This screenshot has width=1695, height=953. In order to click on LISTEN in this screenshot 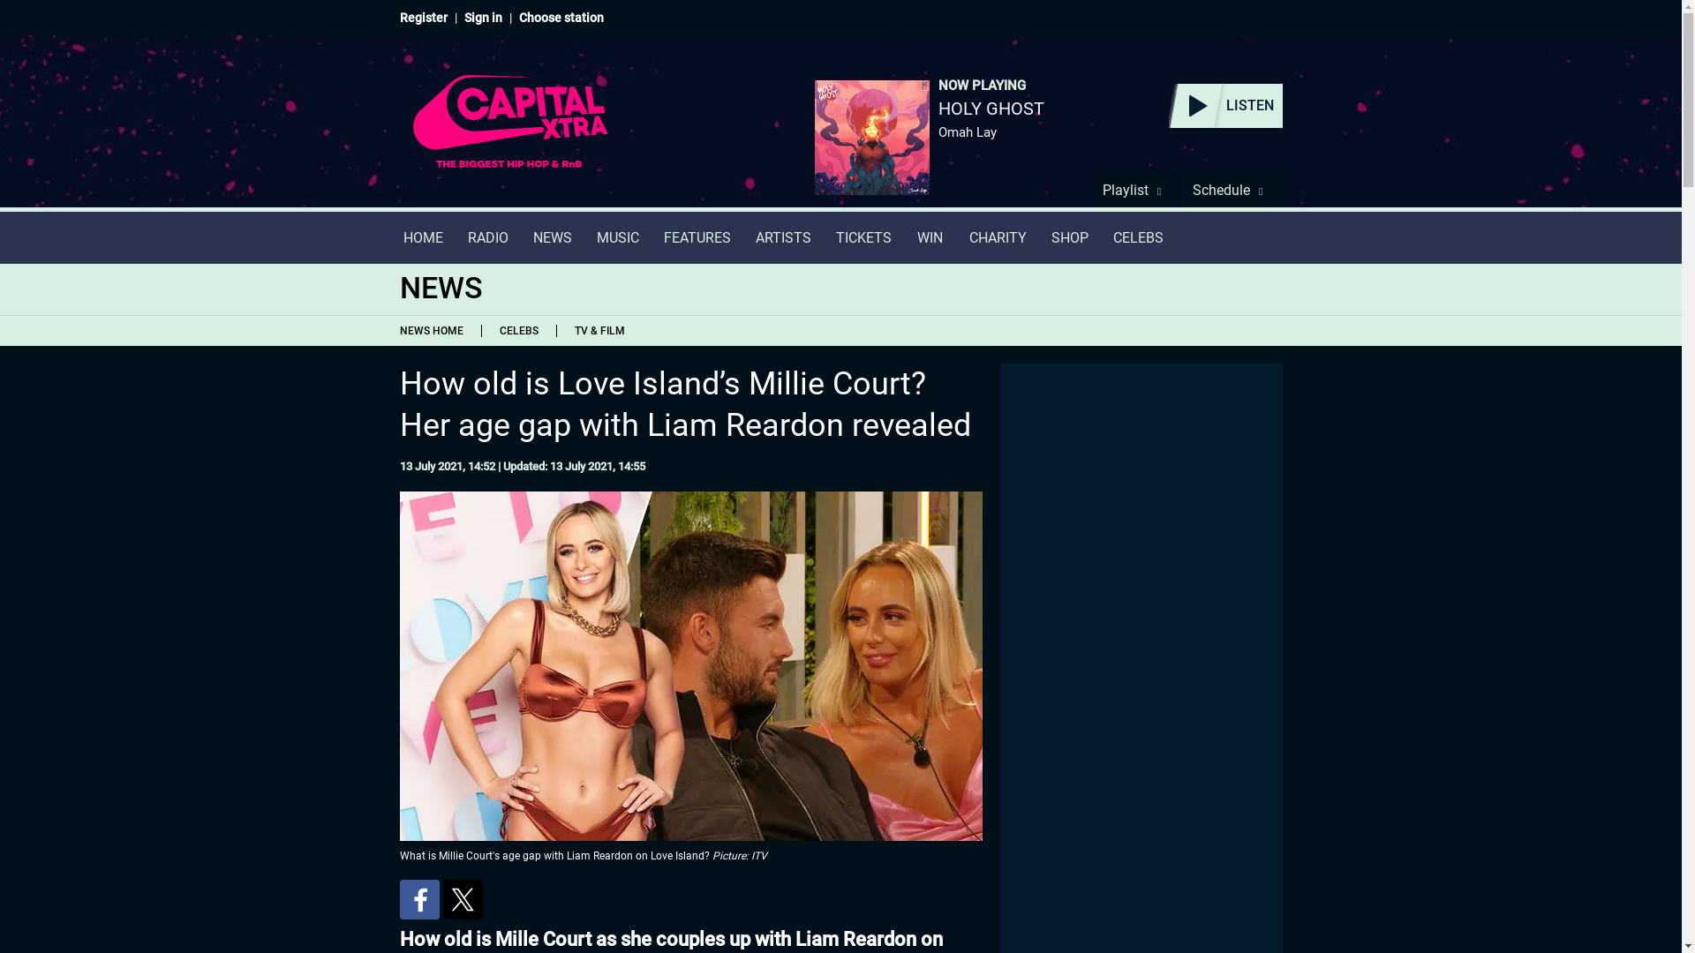, I will do `click(1225, 106)`.